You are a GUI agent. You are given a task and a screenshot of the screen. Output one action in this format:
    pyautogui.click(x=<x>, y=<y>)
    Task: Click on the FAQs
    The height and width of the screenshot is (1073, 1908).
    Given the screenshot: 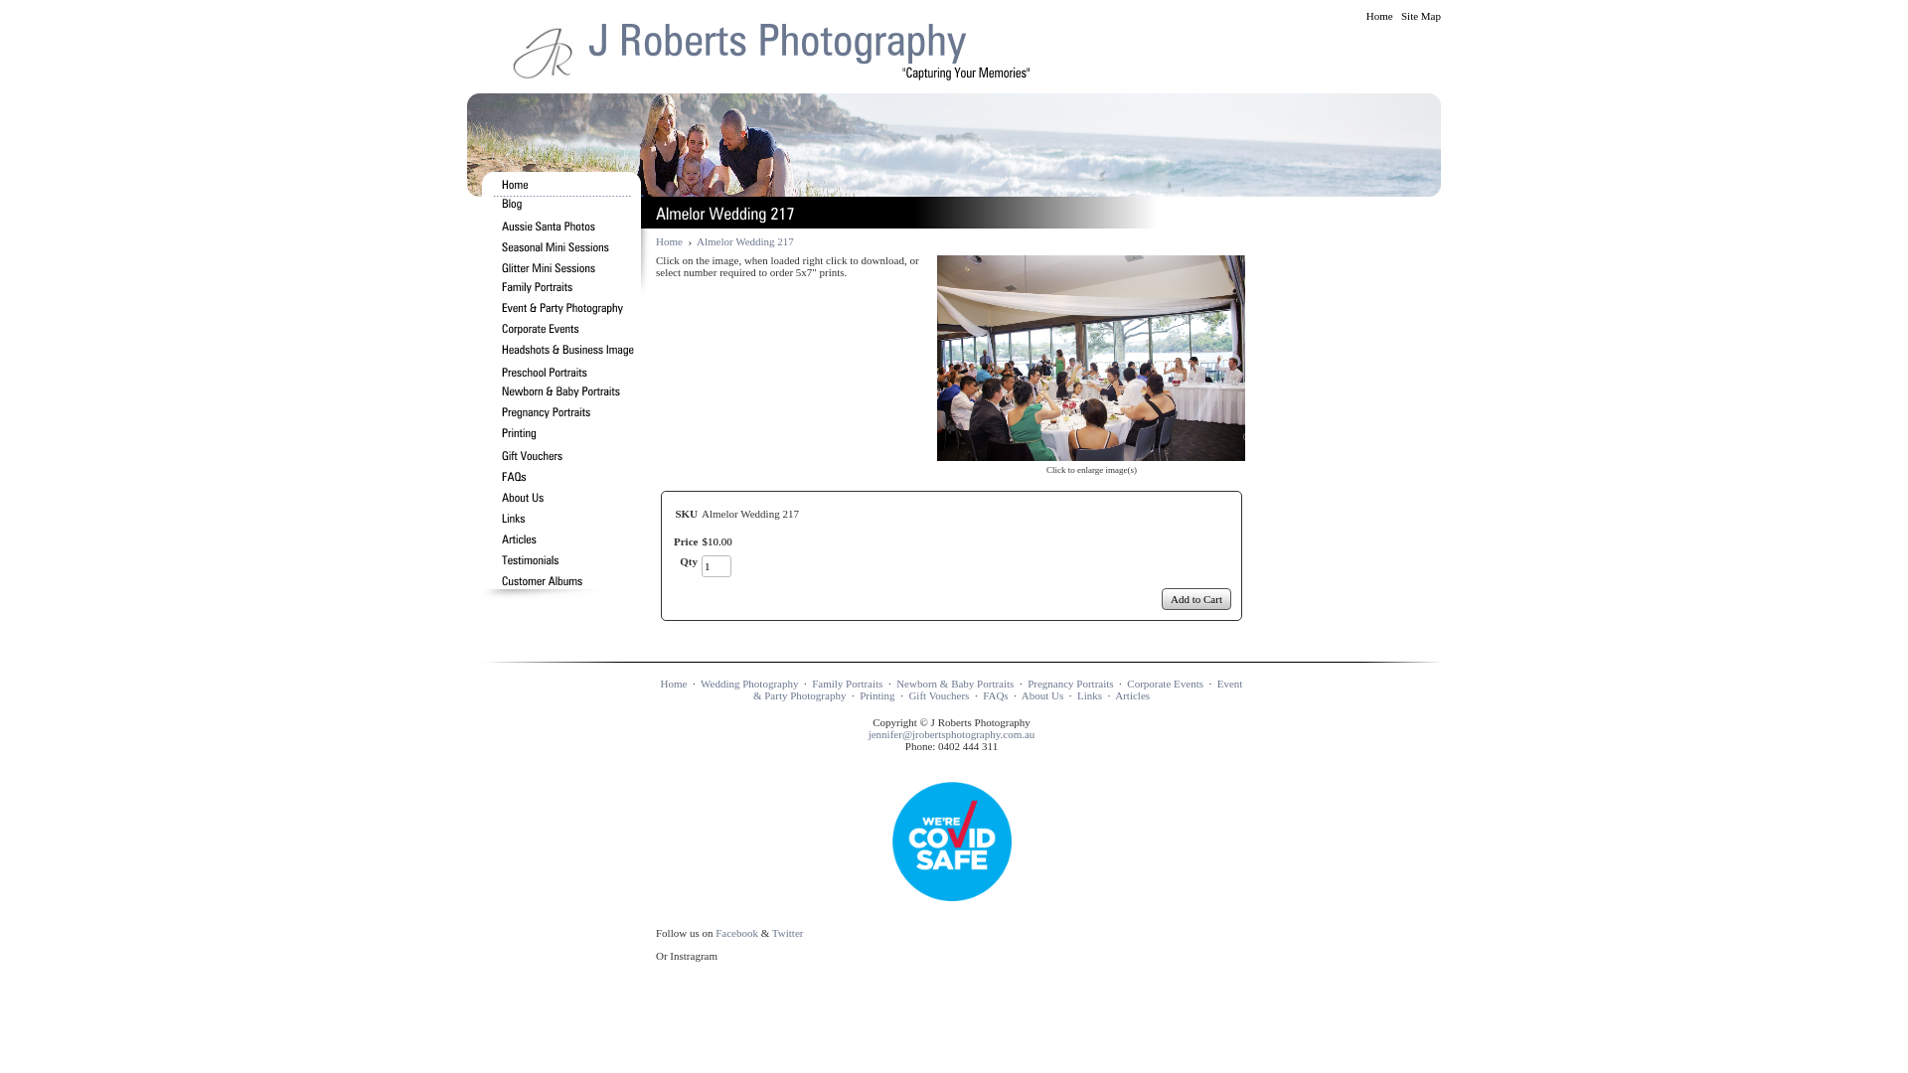 What is the action you would take?
    pyautogui.click(x=995, y=695)
    